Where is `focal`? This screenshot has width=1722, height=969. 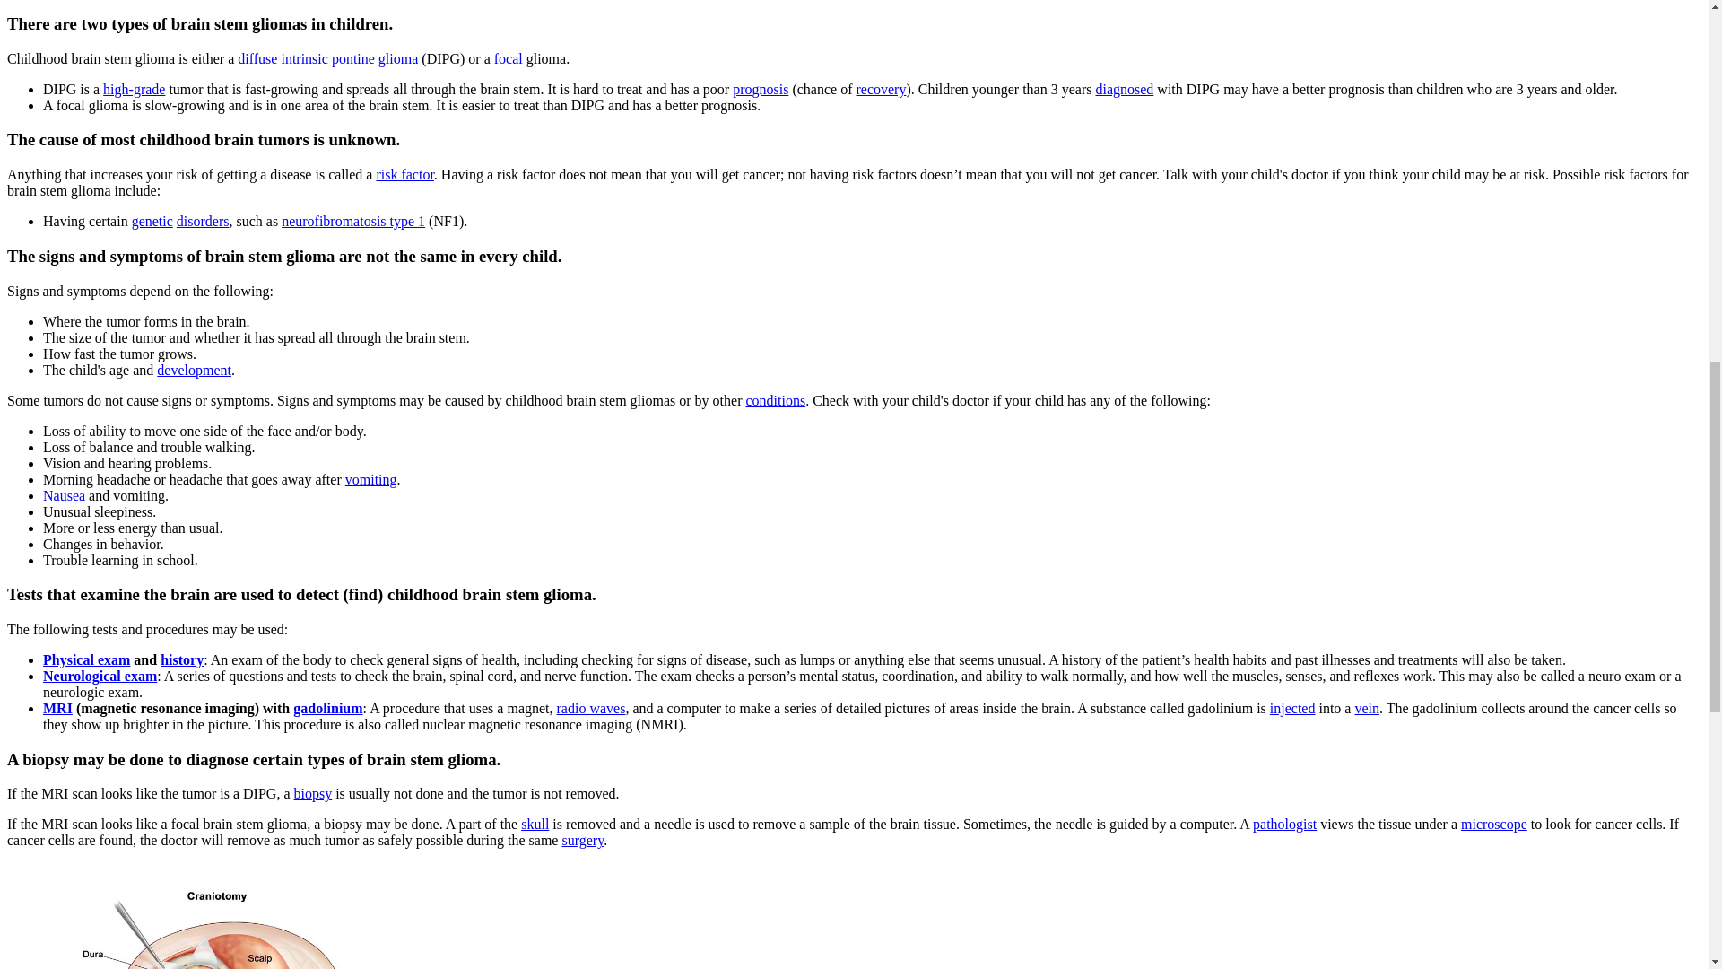
focal is located at coordinates (509, 59).